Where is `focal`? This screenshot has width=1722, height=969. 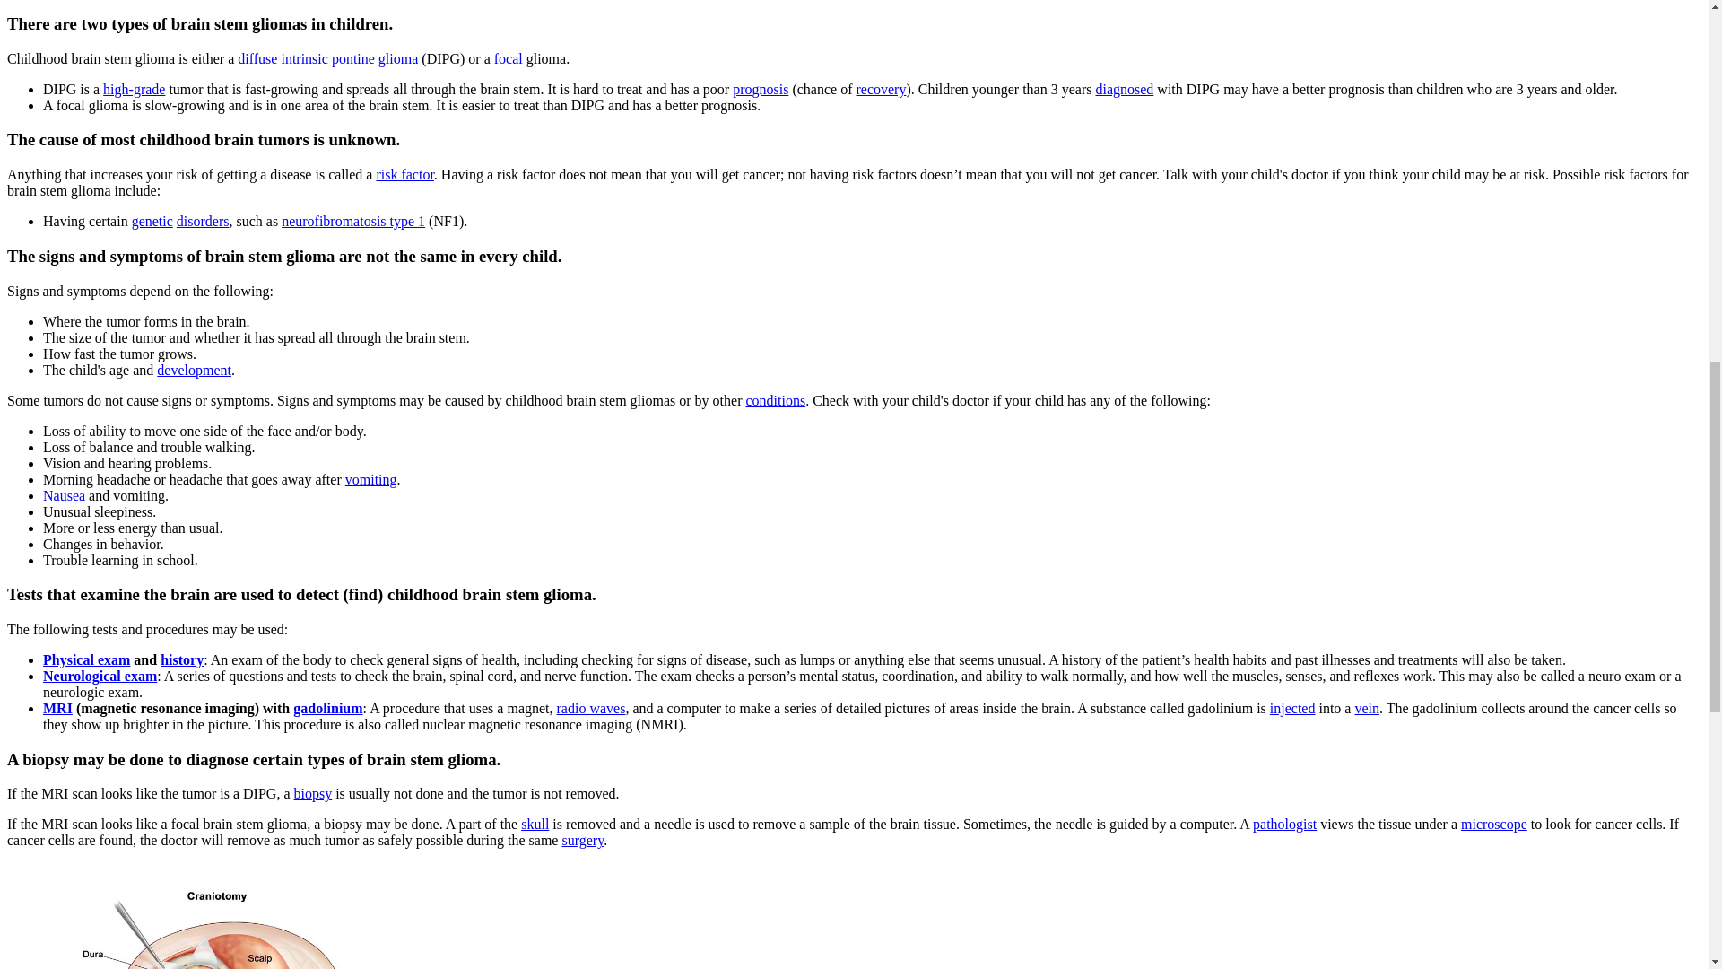
focal is located at coordinates (509, 59).